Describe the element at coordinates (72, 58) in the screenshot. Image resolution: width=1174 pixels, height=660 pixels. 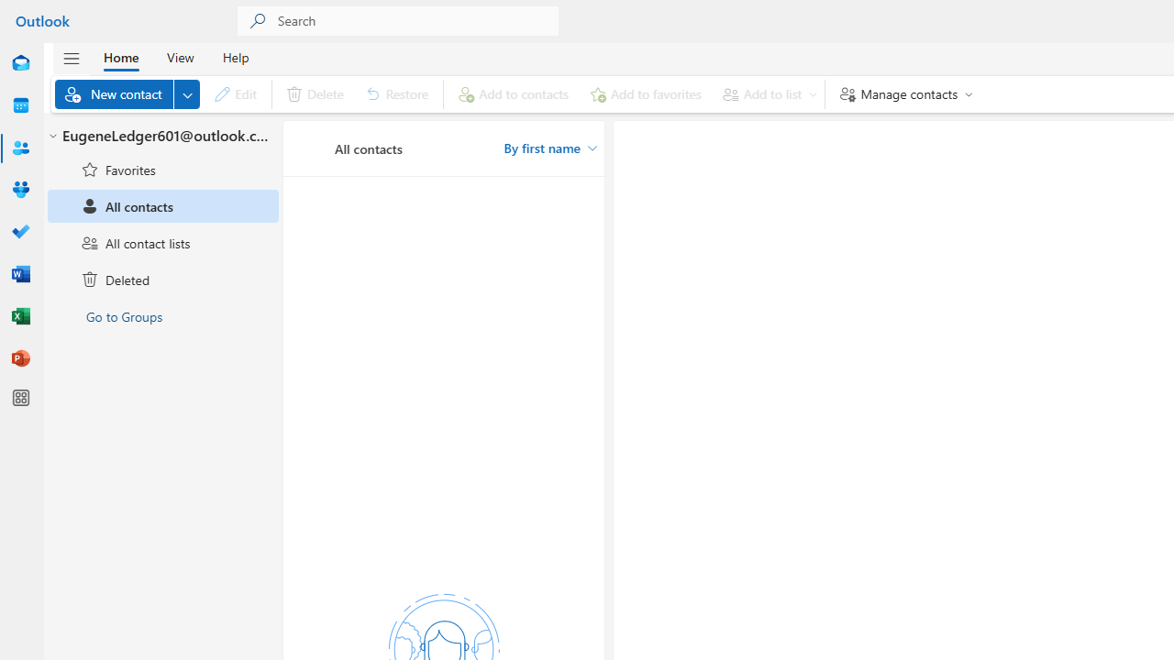
I see `Hide navigation pane` at that location.